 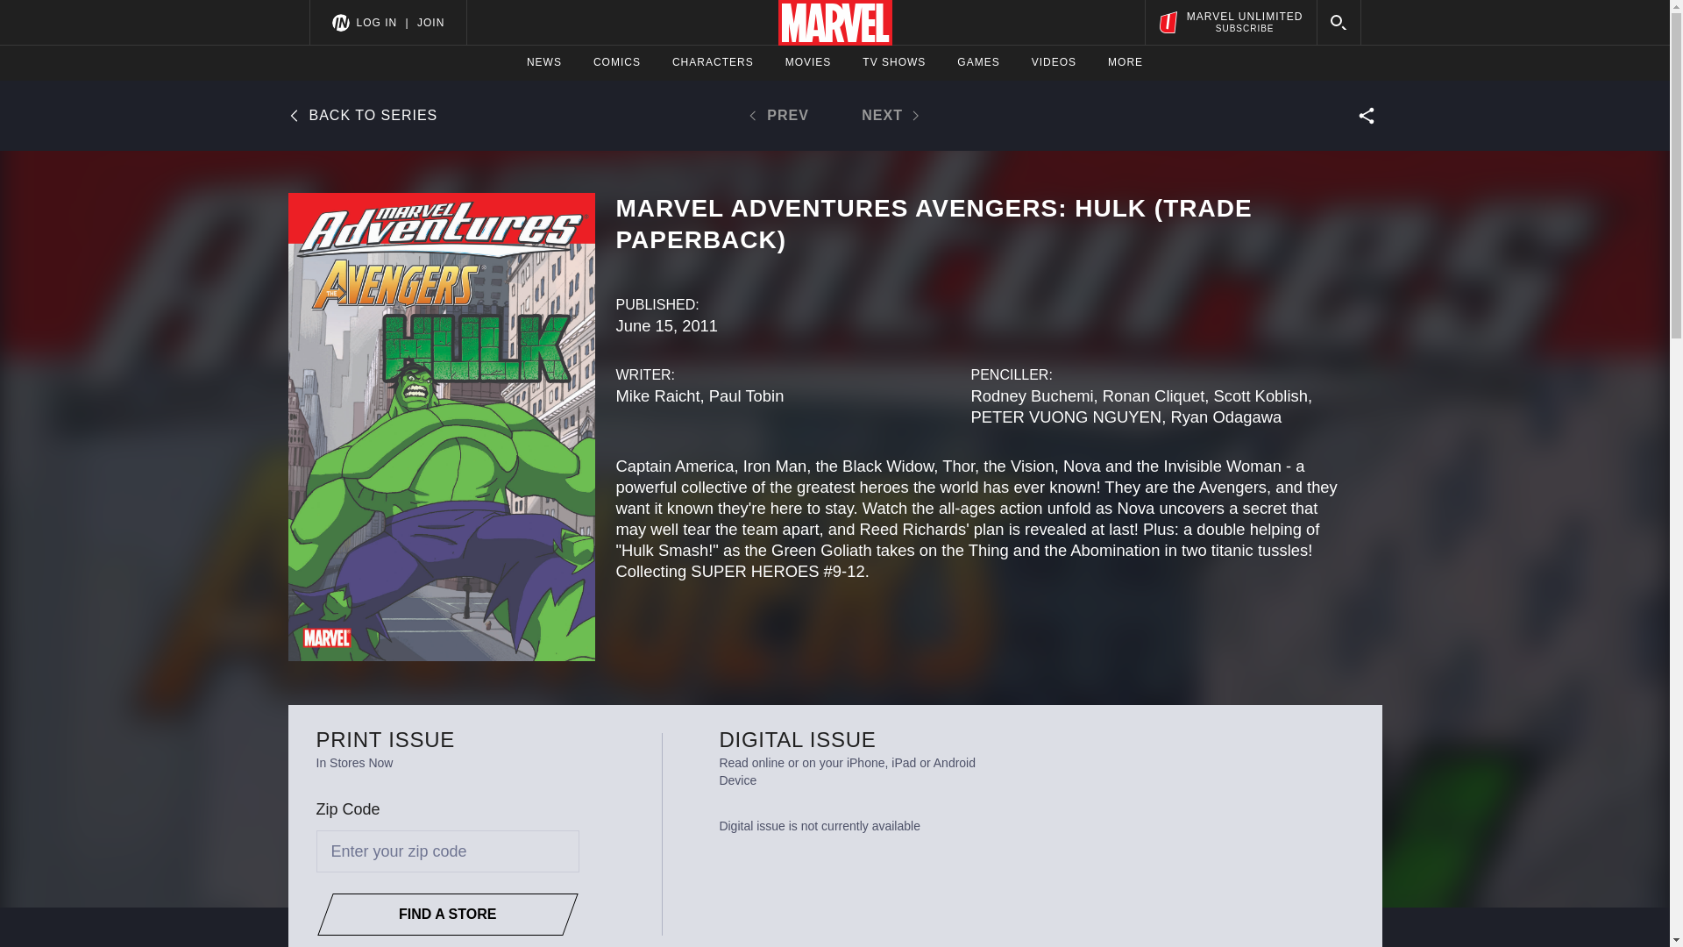 What do you see at coordinates (543, 62) in the screenshot?
I see `NEWS` at bounding box center [543, 62].